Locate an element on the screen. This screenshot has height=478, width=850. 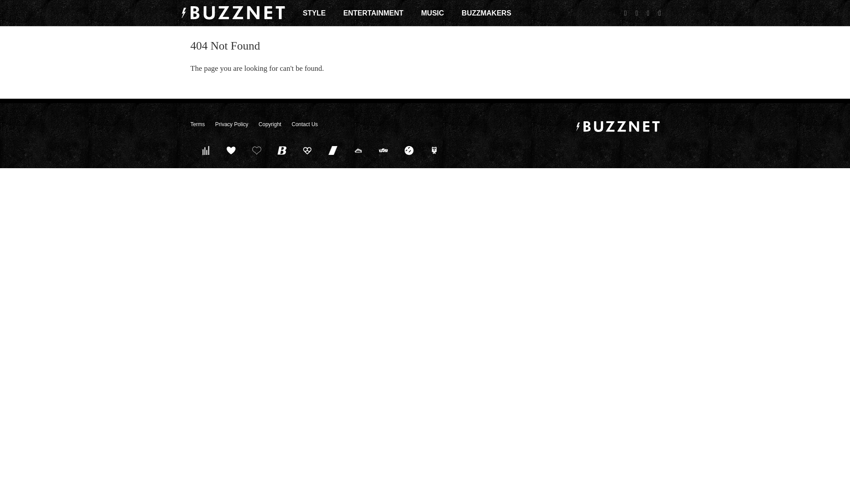
Privacy Policy is located at coordinates (231, 124).